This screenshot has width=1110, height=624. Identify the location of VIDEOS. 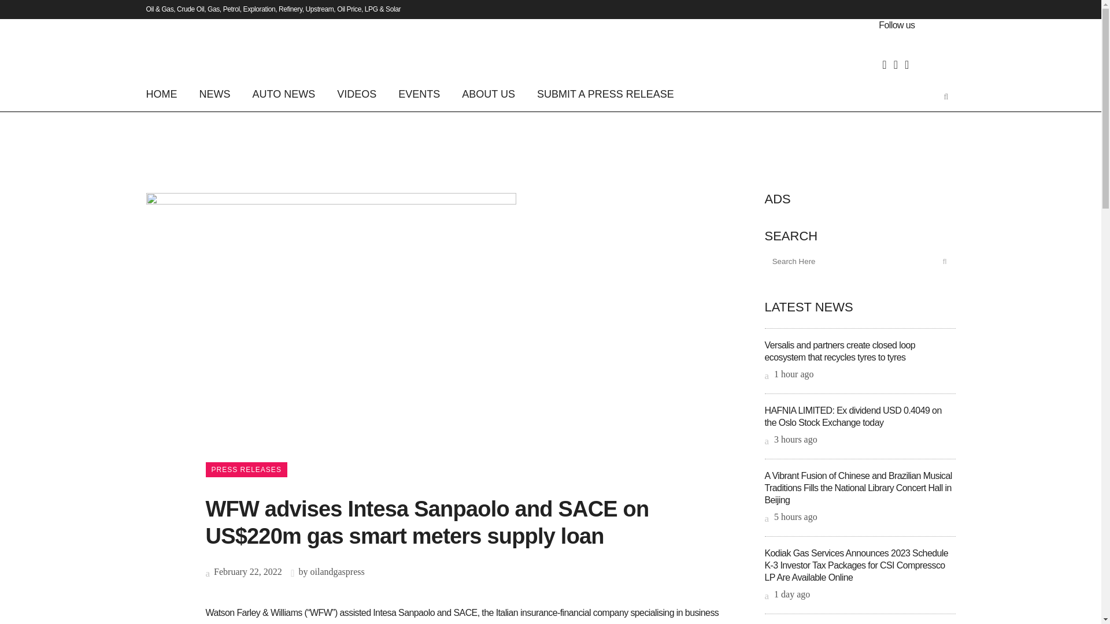
(357, 94).